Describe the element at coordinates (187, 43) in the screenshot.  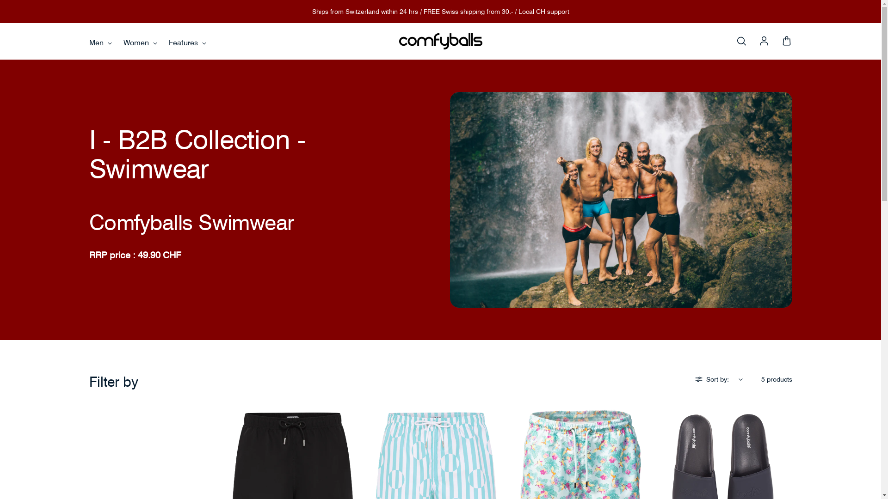
I see `Features` at that location.